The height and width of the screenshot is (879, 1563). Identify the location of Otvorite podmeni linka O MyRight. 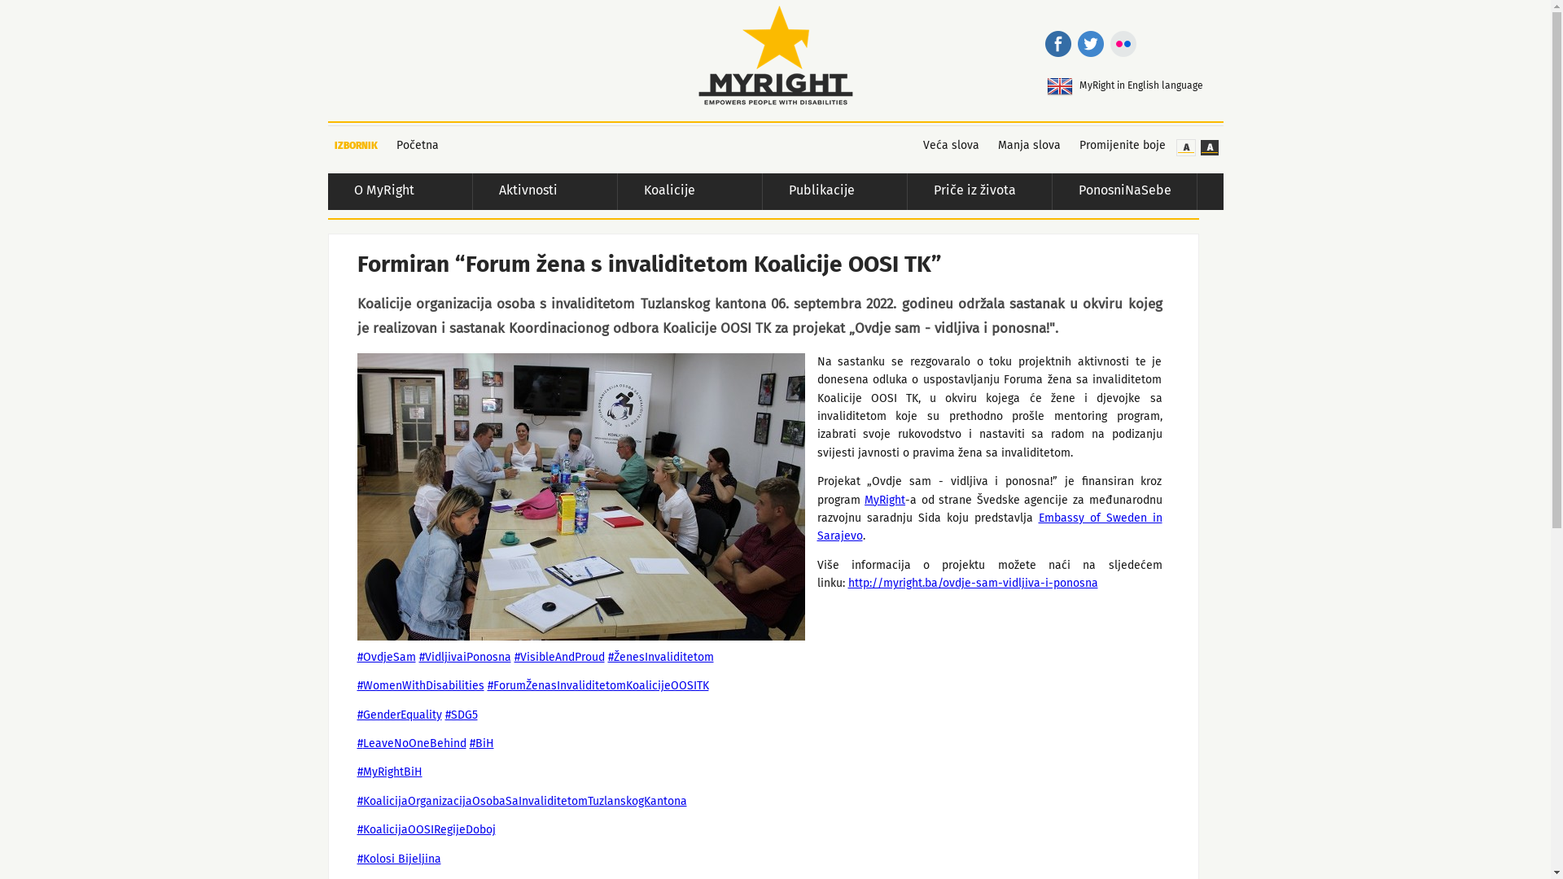
(431, 192).